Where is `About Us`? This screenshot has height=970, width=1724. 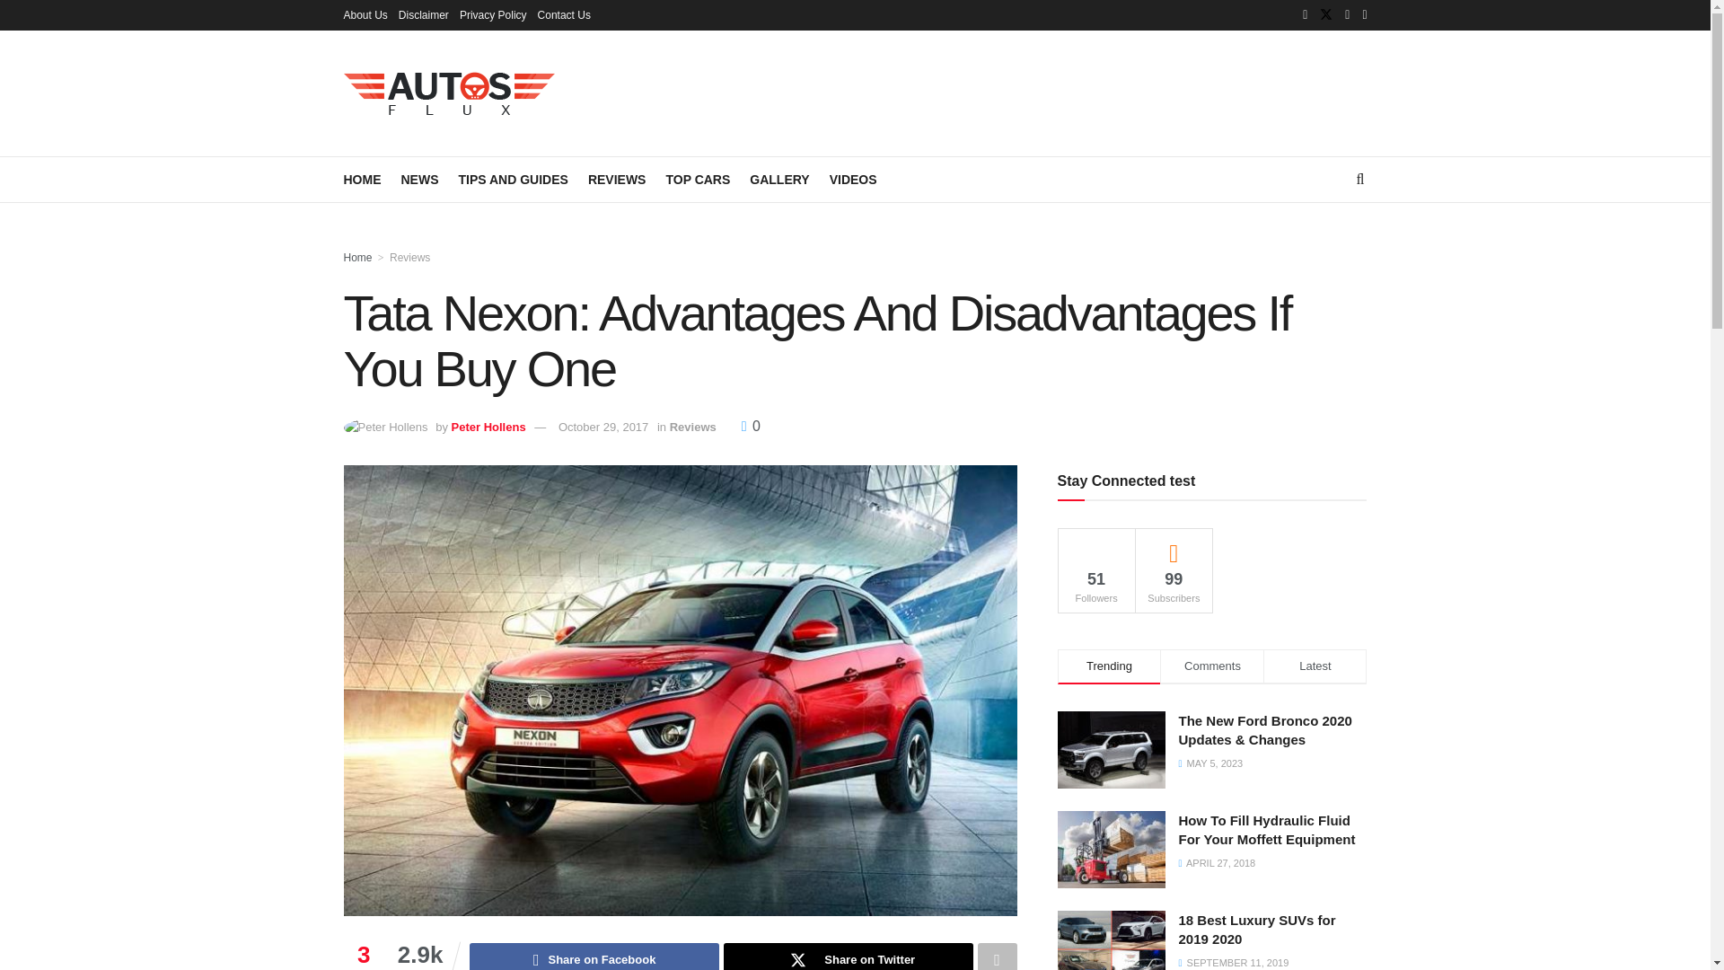 About Us is located at coordinates (365, 14).